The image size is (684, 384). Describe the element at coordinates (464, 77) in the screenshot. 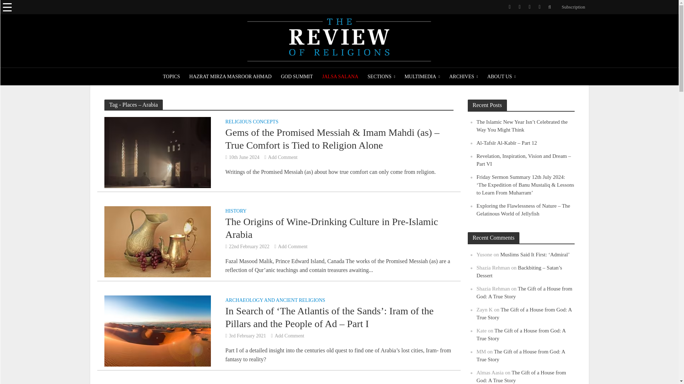

I see `ARCHIVES` at that location.